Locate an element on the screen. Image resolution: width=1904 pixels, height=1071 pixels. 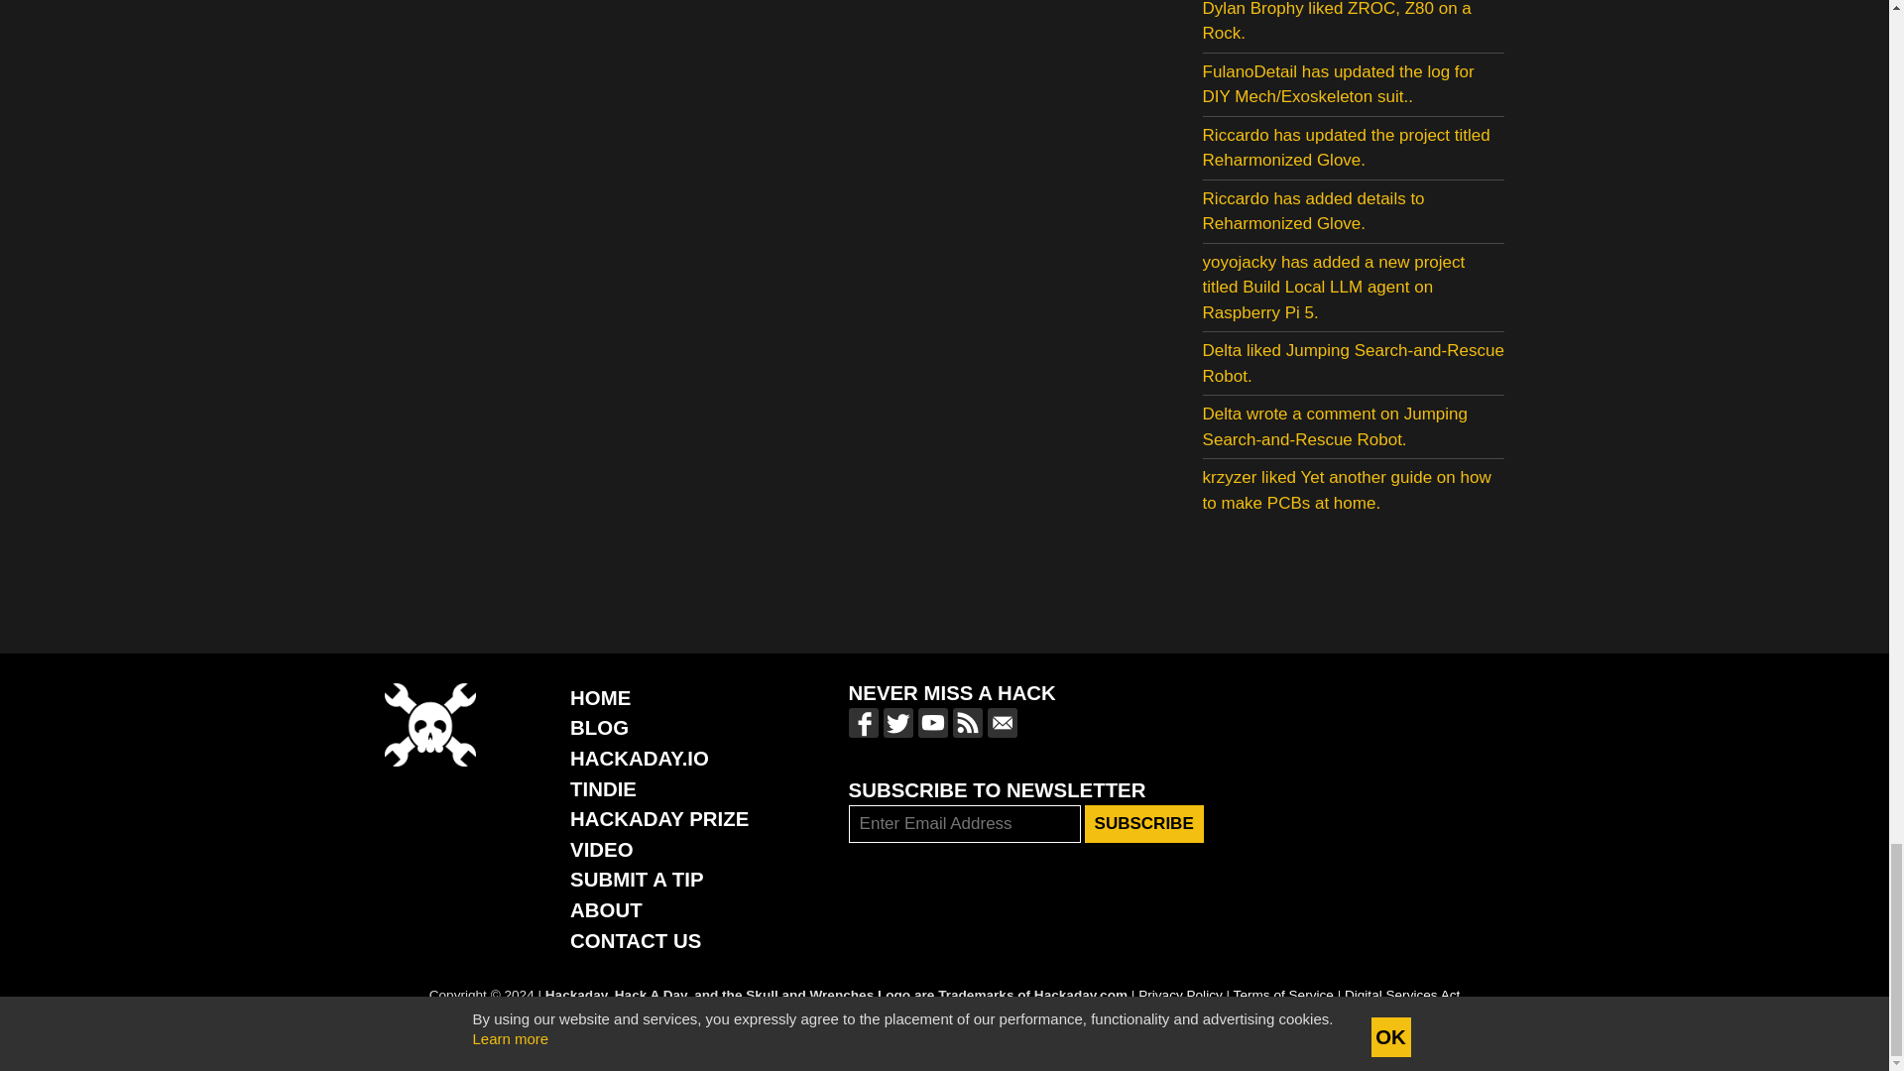
Subscribe is located at coordinates (1144, 823).